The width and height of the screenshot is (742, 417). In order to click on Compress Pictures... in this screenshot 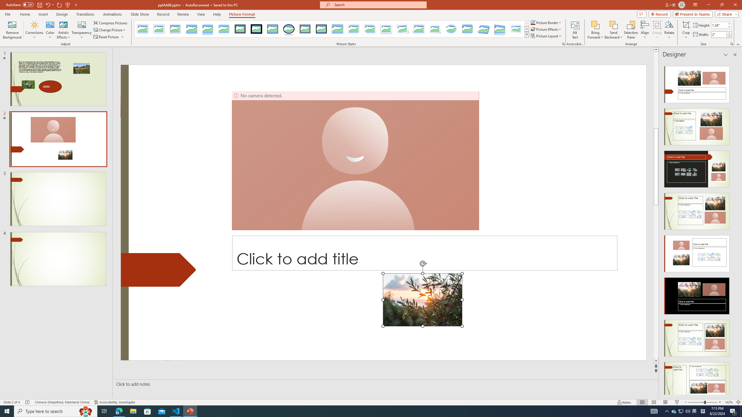, I will do `click(111, 23)`.